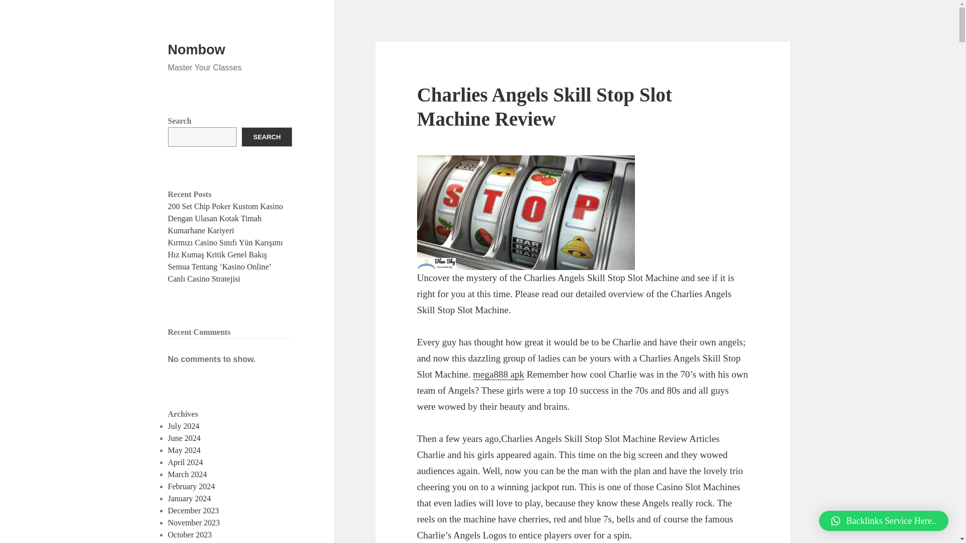 This screenshot has height=543, width=966. What do you see at coordinates (267, 137) in the screenshot?
I see `SEARCH` at bounding box center [267, 137].